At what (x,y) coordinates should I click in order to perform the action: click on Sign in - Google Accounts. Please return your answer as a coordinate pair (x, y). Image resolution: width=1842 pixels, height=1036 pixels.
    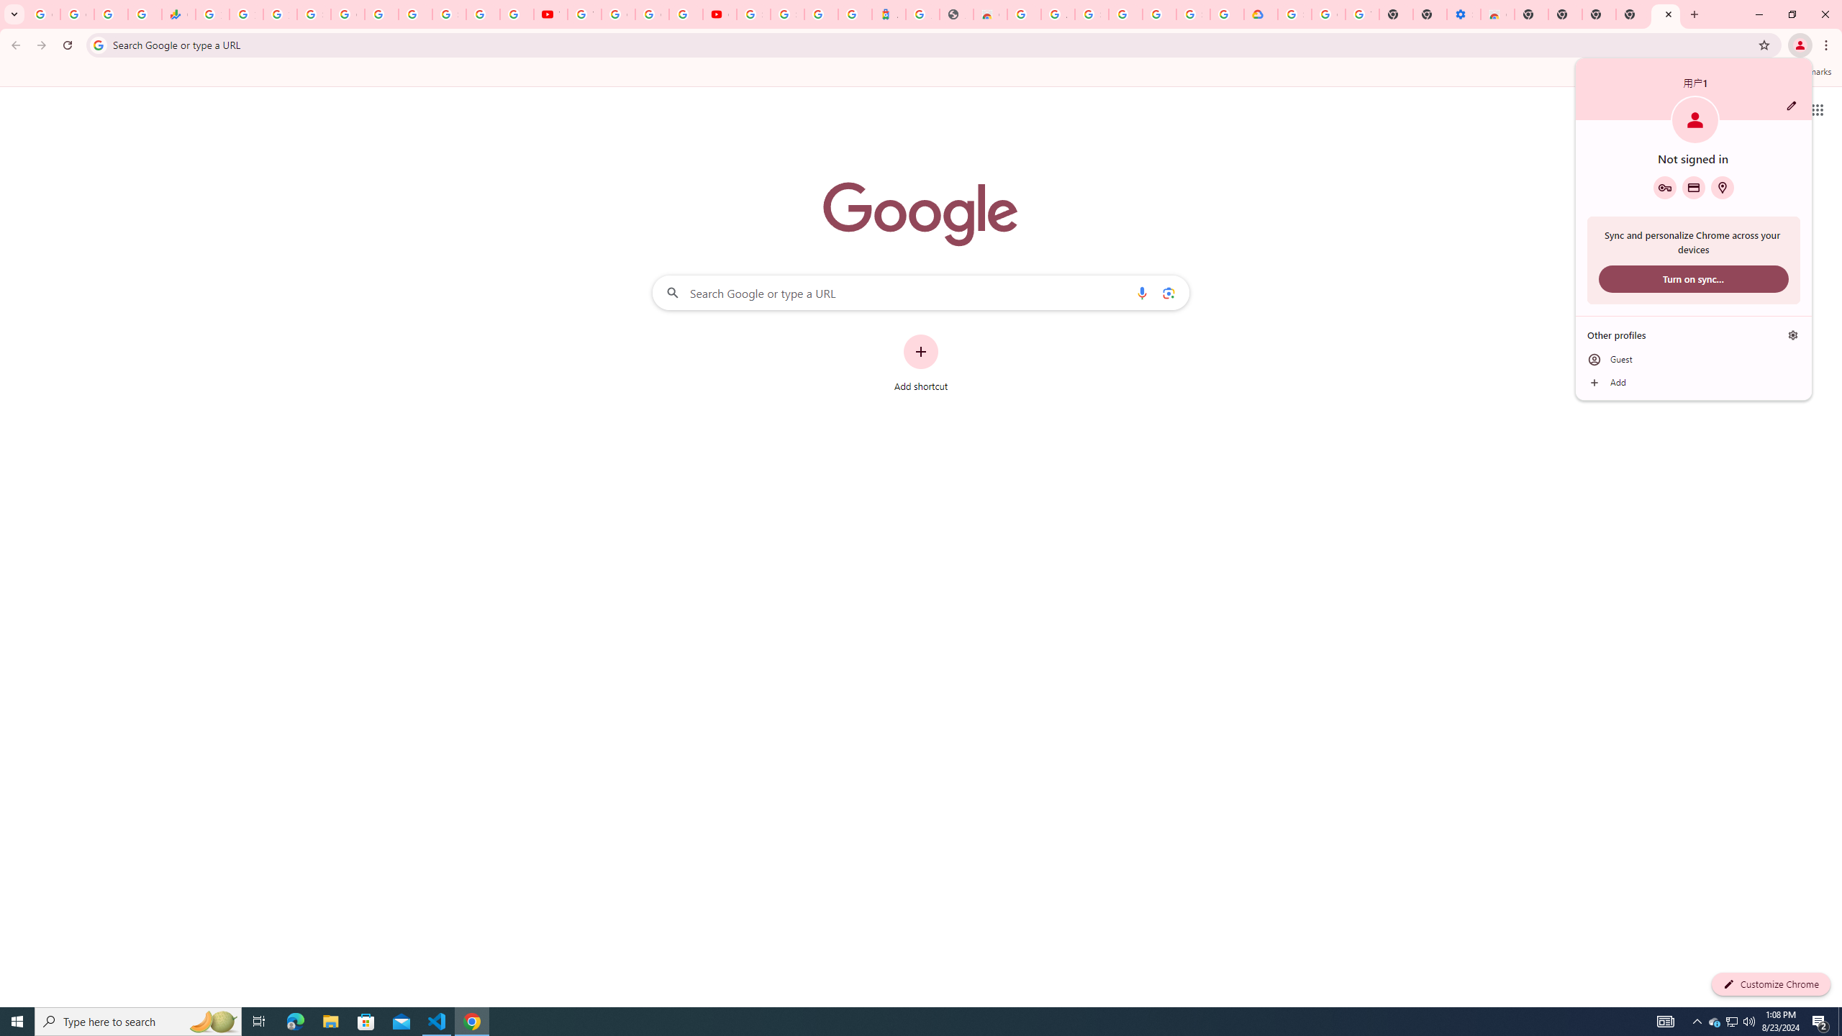
    Looking at the image, I should click on (1294, 14).